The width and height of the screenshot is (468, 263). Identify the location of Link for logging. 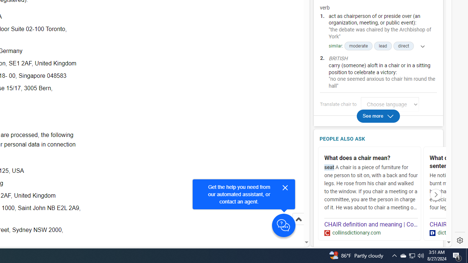
(392, 104).